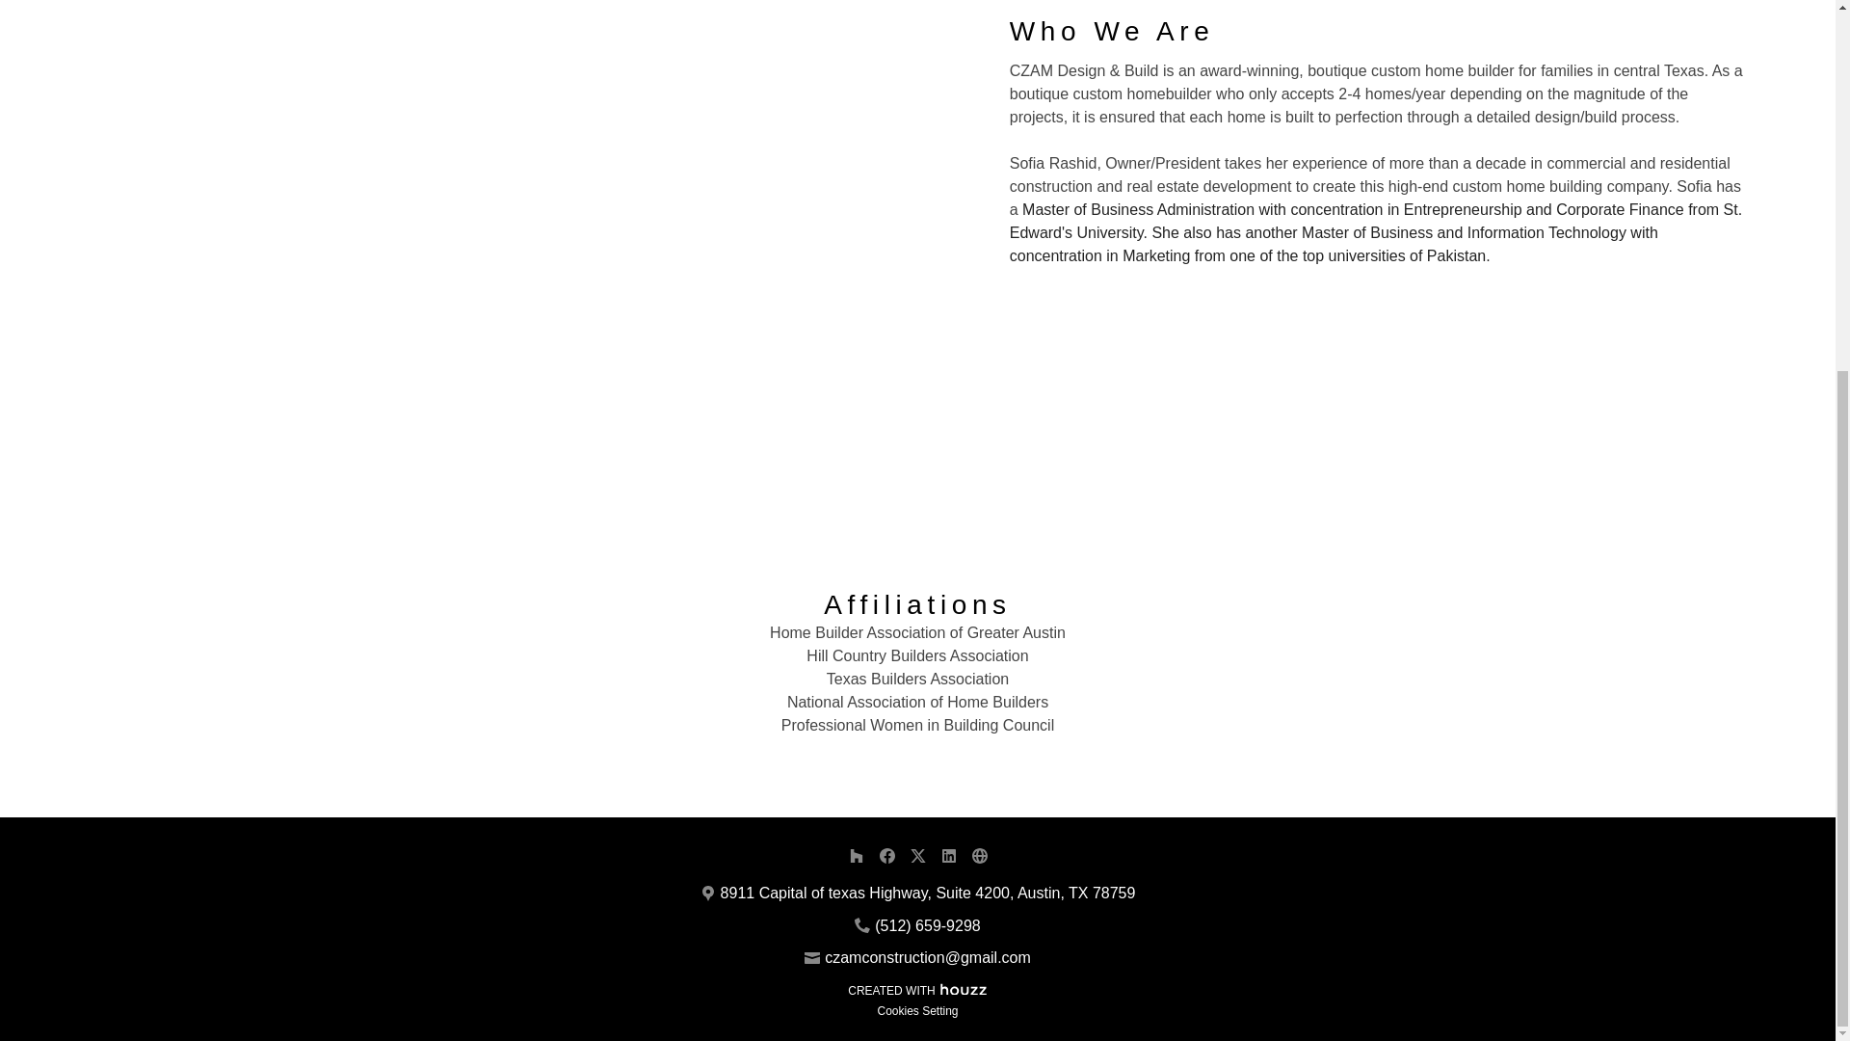  I want to click on CREATED WITHHouzz, so click(917, 989).